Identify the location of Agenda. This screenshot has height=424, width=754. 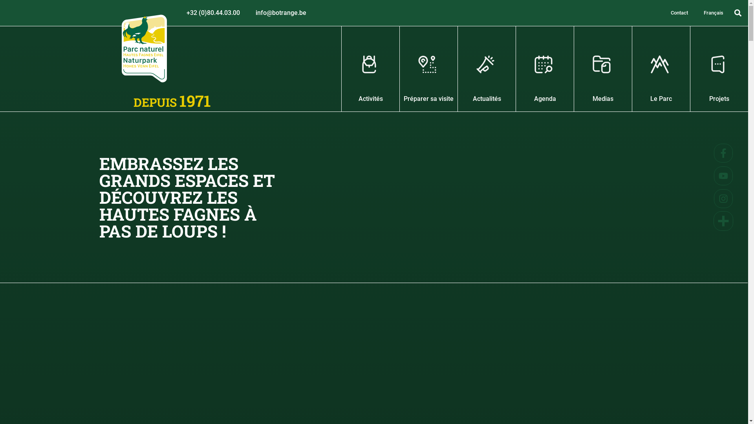
(545, 69).